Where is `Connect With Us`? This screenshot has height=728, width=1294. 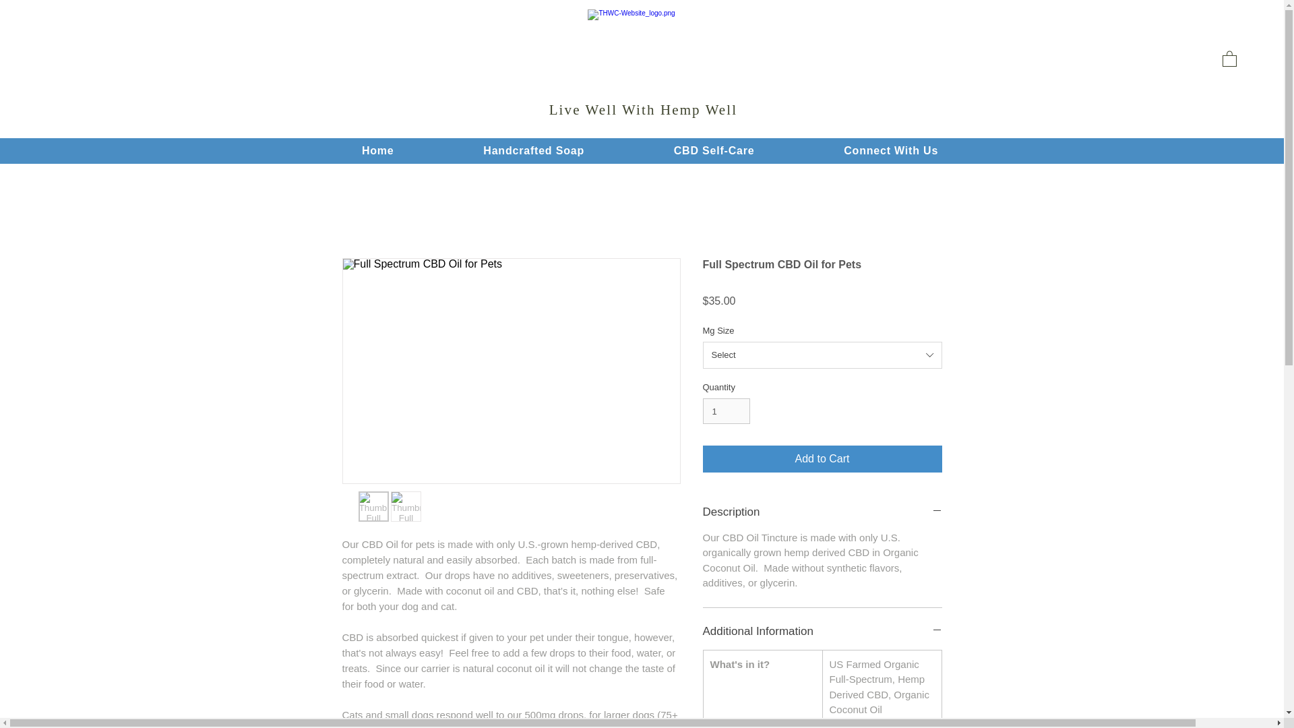 Connect With Us is located at coordinates (891, 151).